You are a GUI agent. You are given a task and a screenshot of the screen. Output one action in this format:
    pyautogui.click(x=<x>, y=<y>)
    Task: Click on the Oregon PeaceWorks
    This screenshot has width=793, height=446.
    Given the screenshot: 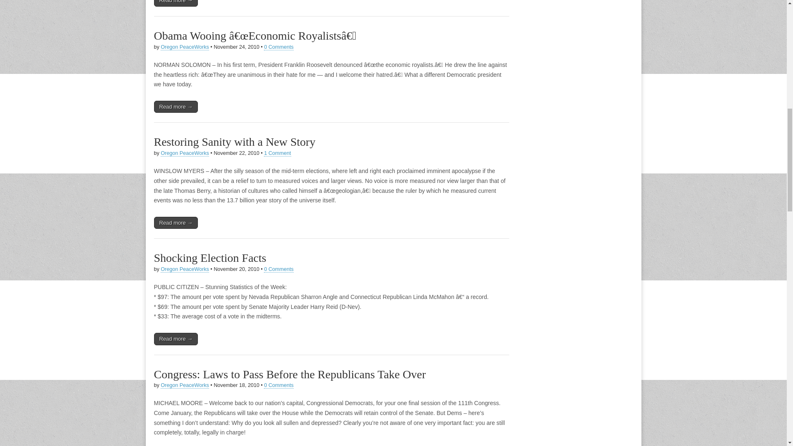 What is the action you would take?
    pyautogui.click(x=185, y=153)
    